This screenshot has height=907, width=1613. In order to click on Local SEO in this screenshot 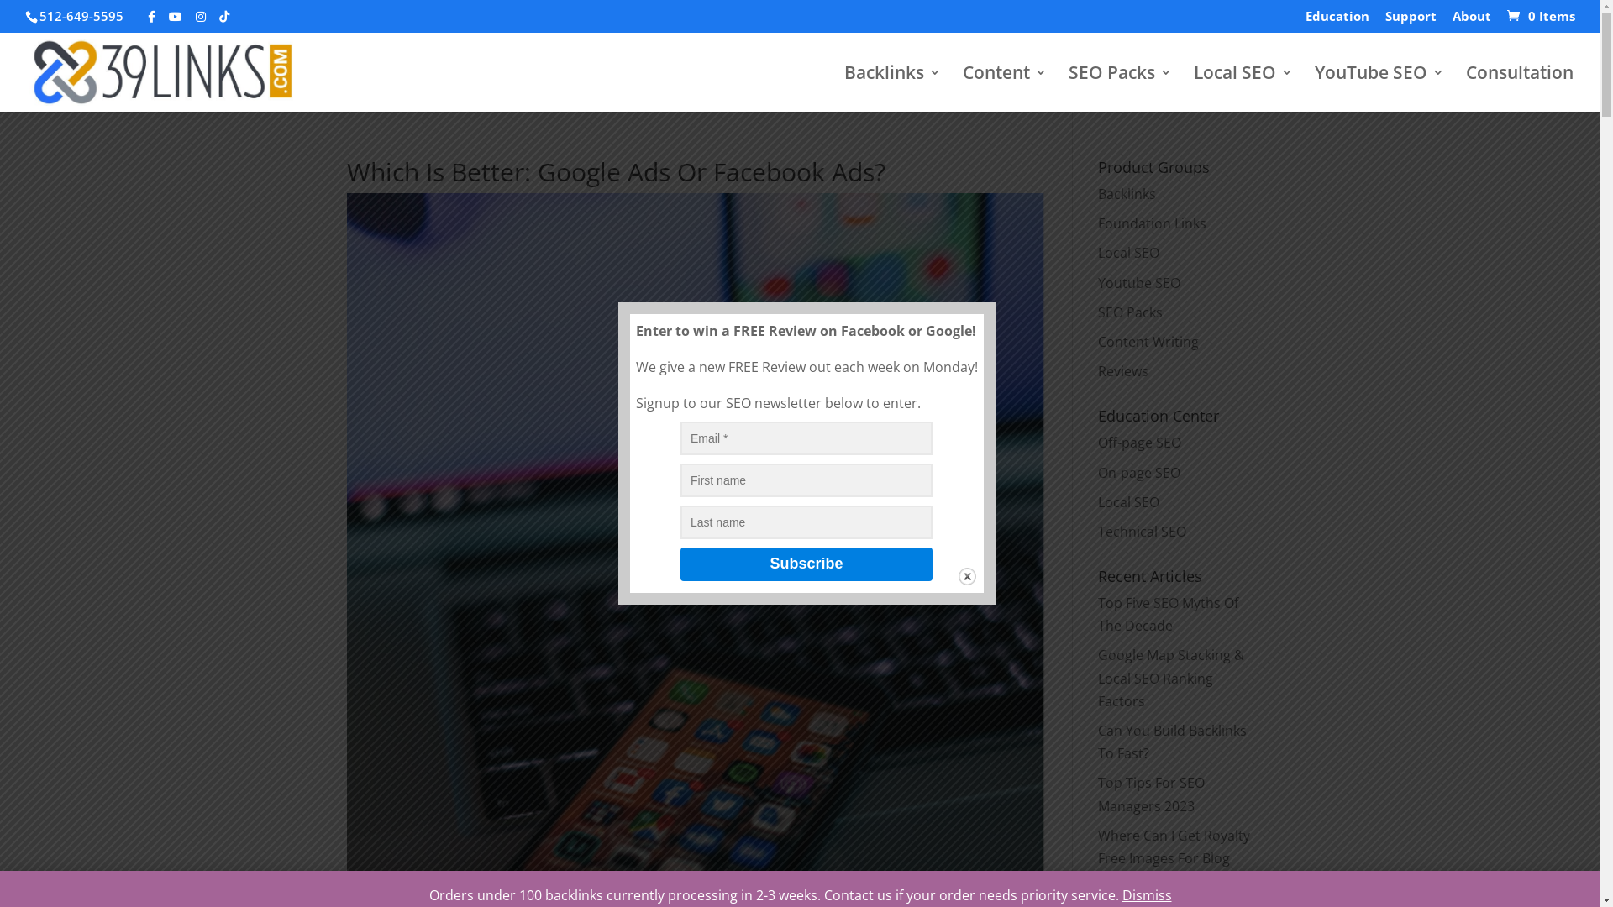, I will do `click(1127, 502)`.